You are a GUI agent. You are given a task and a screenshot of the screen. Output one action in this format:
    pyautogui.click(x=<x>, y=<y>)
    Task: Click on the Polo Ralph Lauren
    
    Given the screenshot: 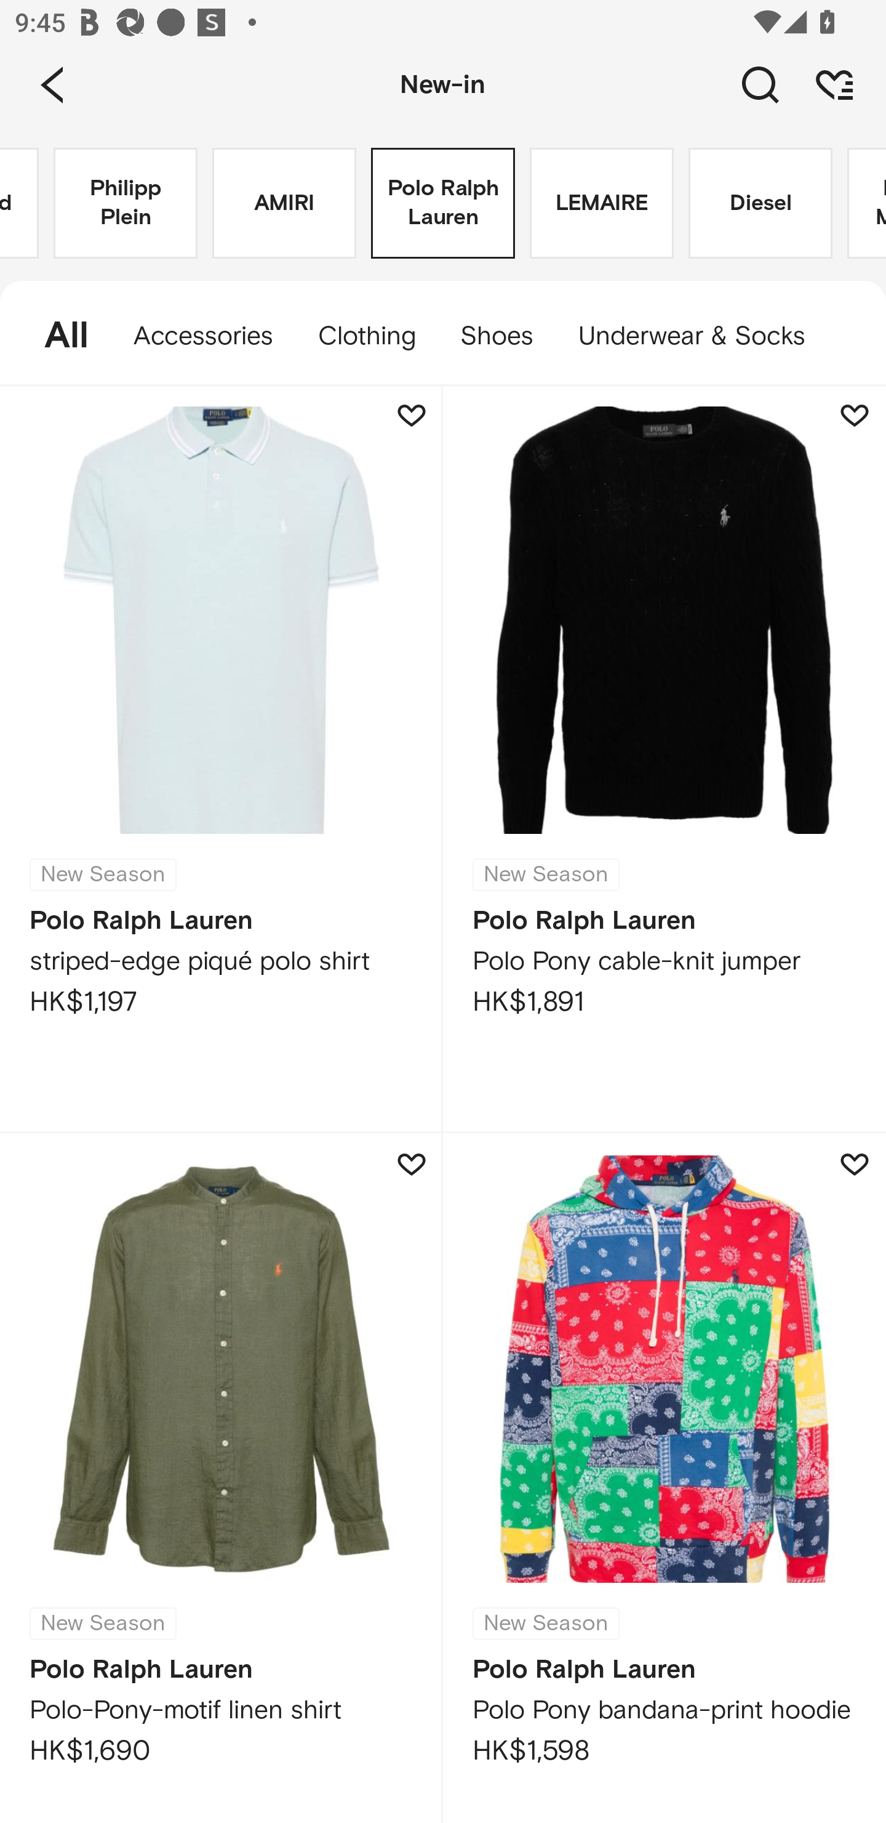 What is the action you would take?
    pyautogui.click(x=443, y=203)
    